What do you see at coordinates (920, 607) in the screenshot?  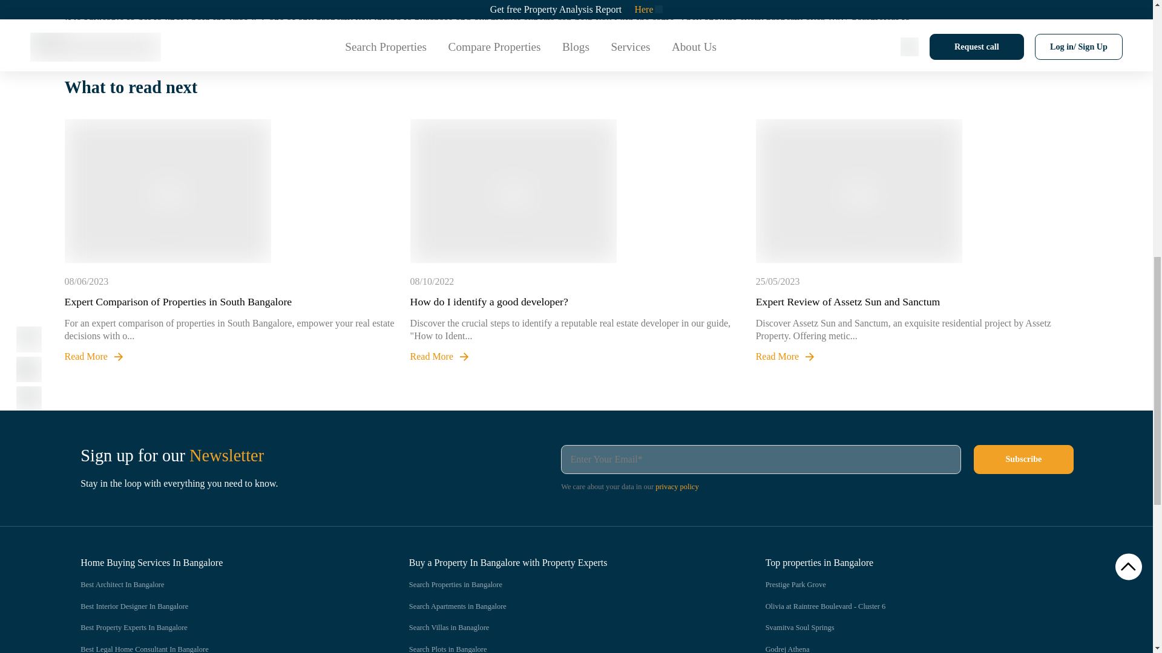 I see `Olivia at Raintree Boulevard - Cluster 6` at bounding box center [920, 607].